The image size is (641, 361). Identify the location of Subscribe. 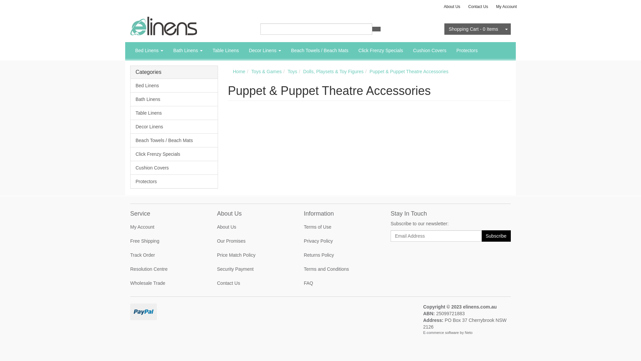
(496, 236).